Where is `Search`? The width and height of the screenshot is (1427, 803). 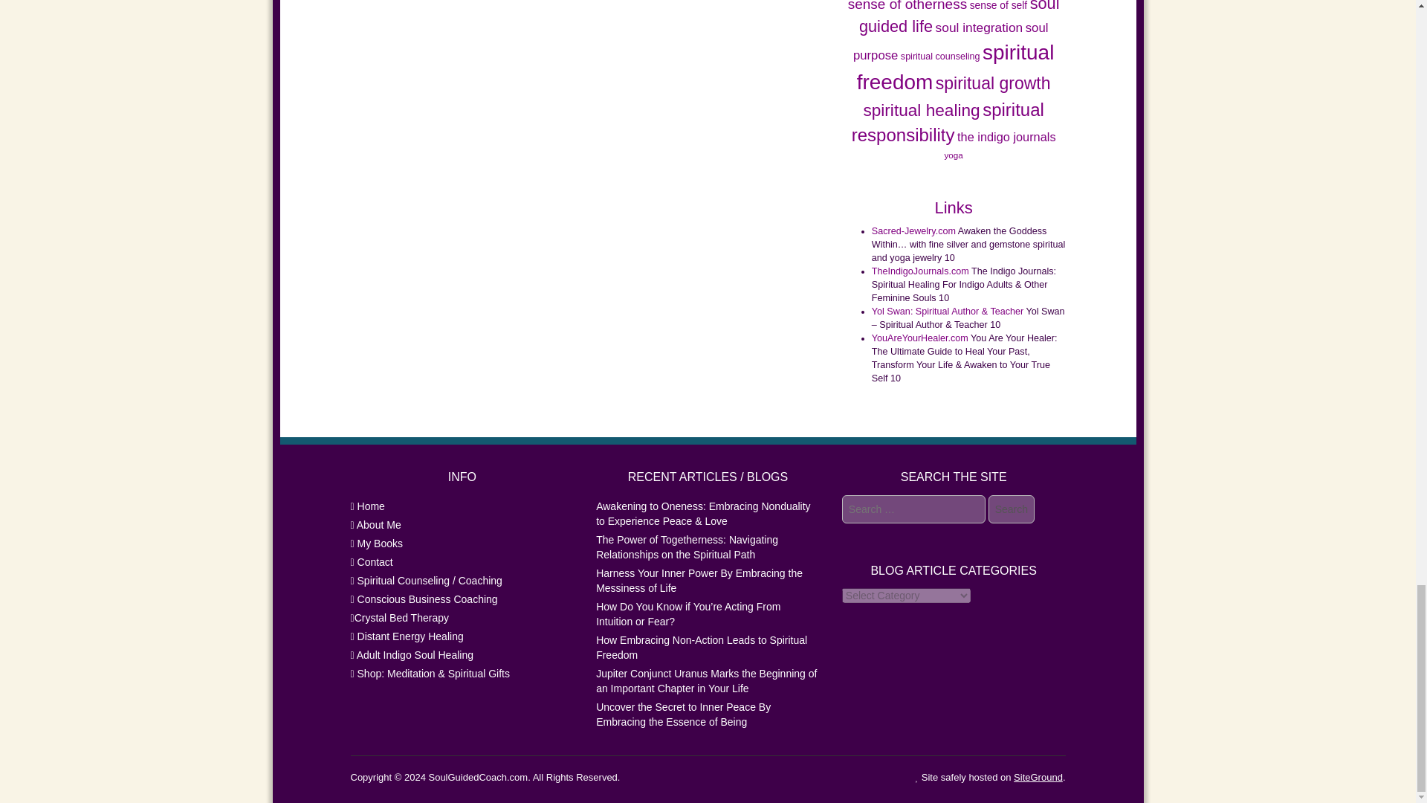
Search is located at coordinates (1012, 509).